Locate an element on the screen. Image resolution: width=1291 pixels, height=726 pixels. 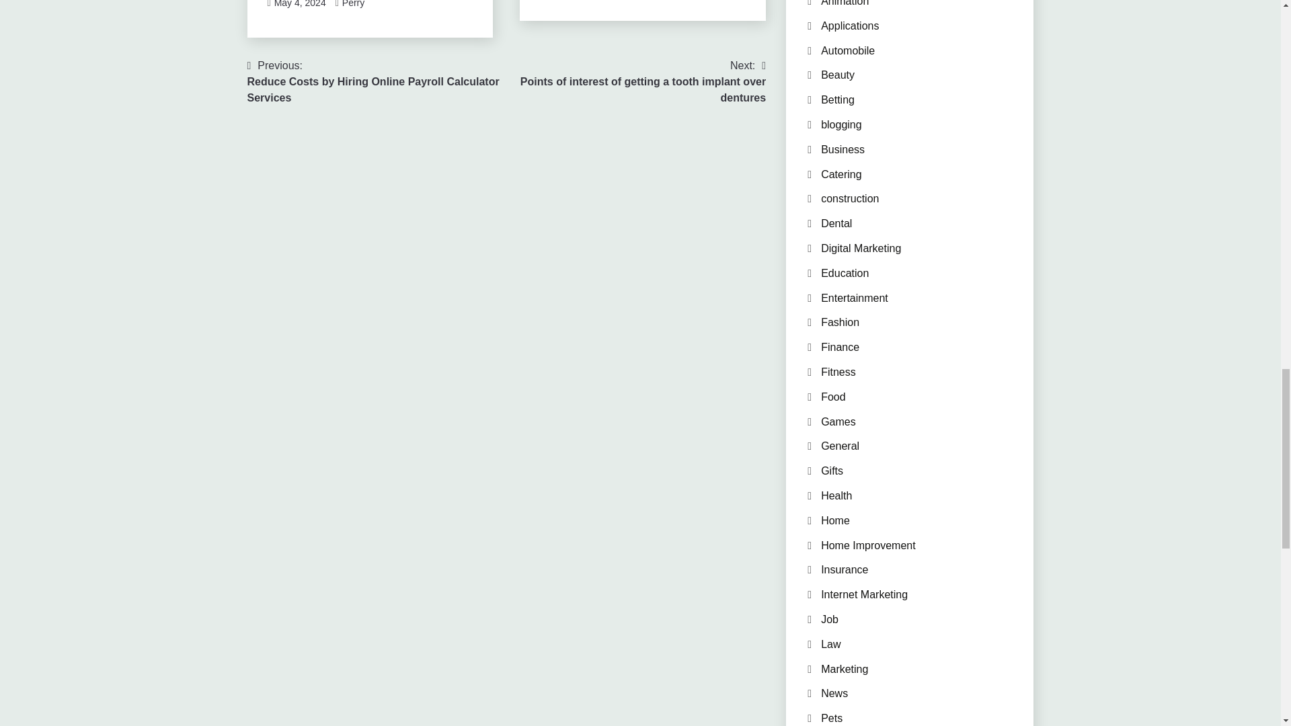
May 4, 2024 is located at coordinates (300, 4).